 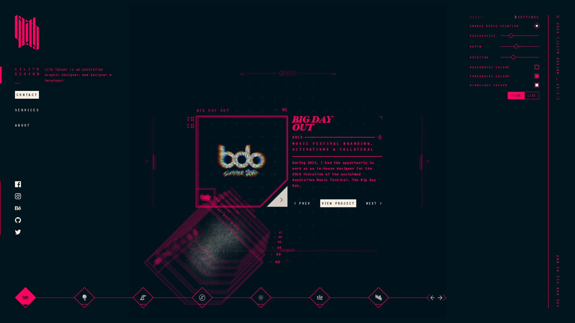 I want to click on SETTINGS, so click(x=526, y=17).